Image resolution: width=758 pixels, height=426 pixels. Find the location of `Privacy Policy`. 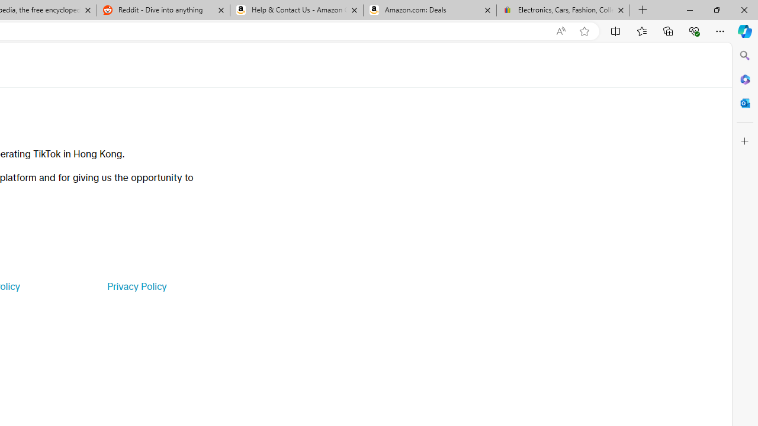

Privacy Policy is located at coordinates (136, 286).